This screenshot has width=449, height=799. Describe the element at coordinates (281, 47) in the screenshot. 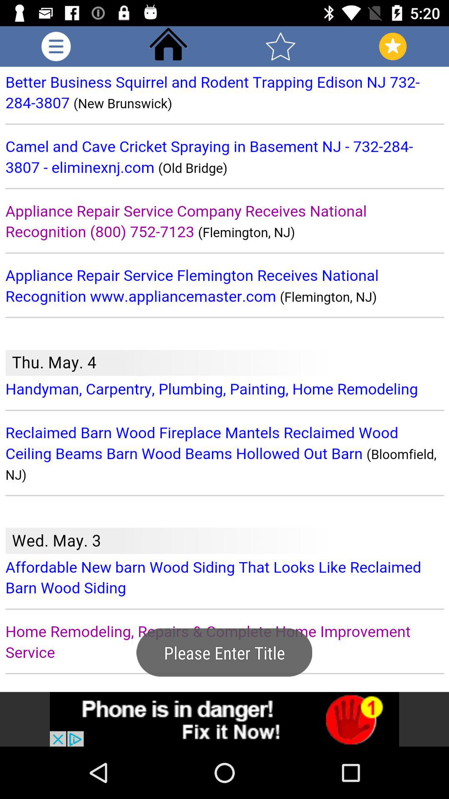

I see `favorite` at that location.